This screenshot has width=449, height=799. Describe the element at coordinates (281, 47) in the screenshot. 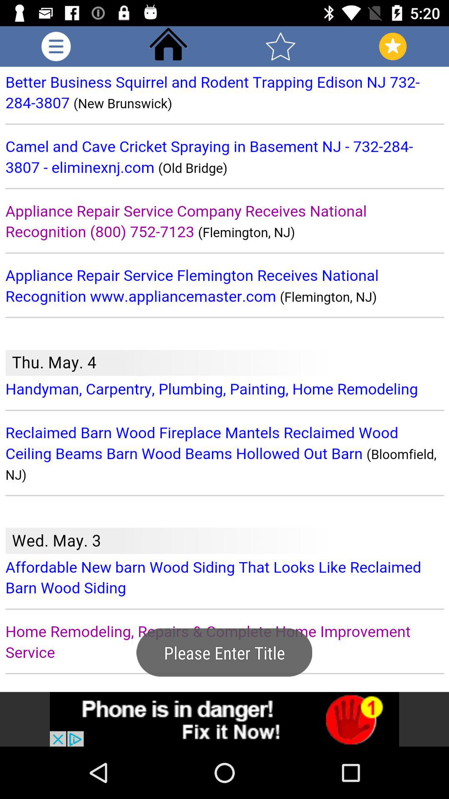

I see `favorite` at that location.